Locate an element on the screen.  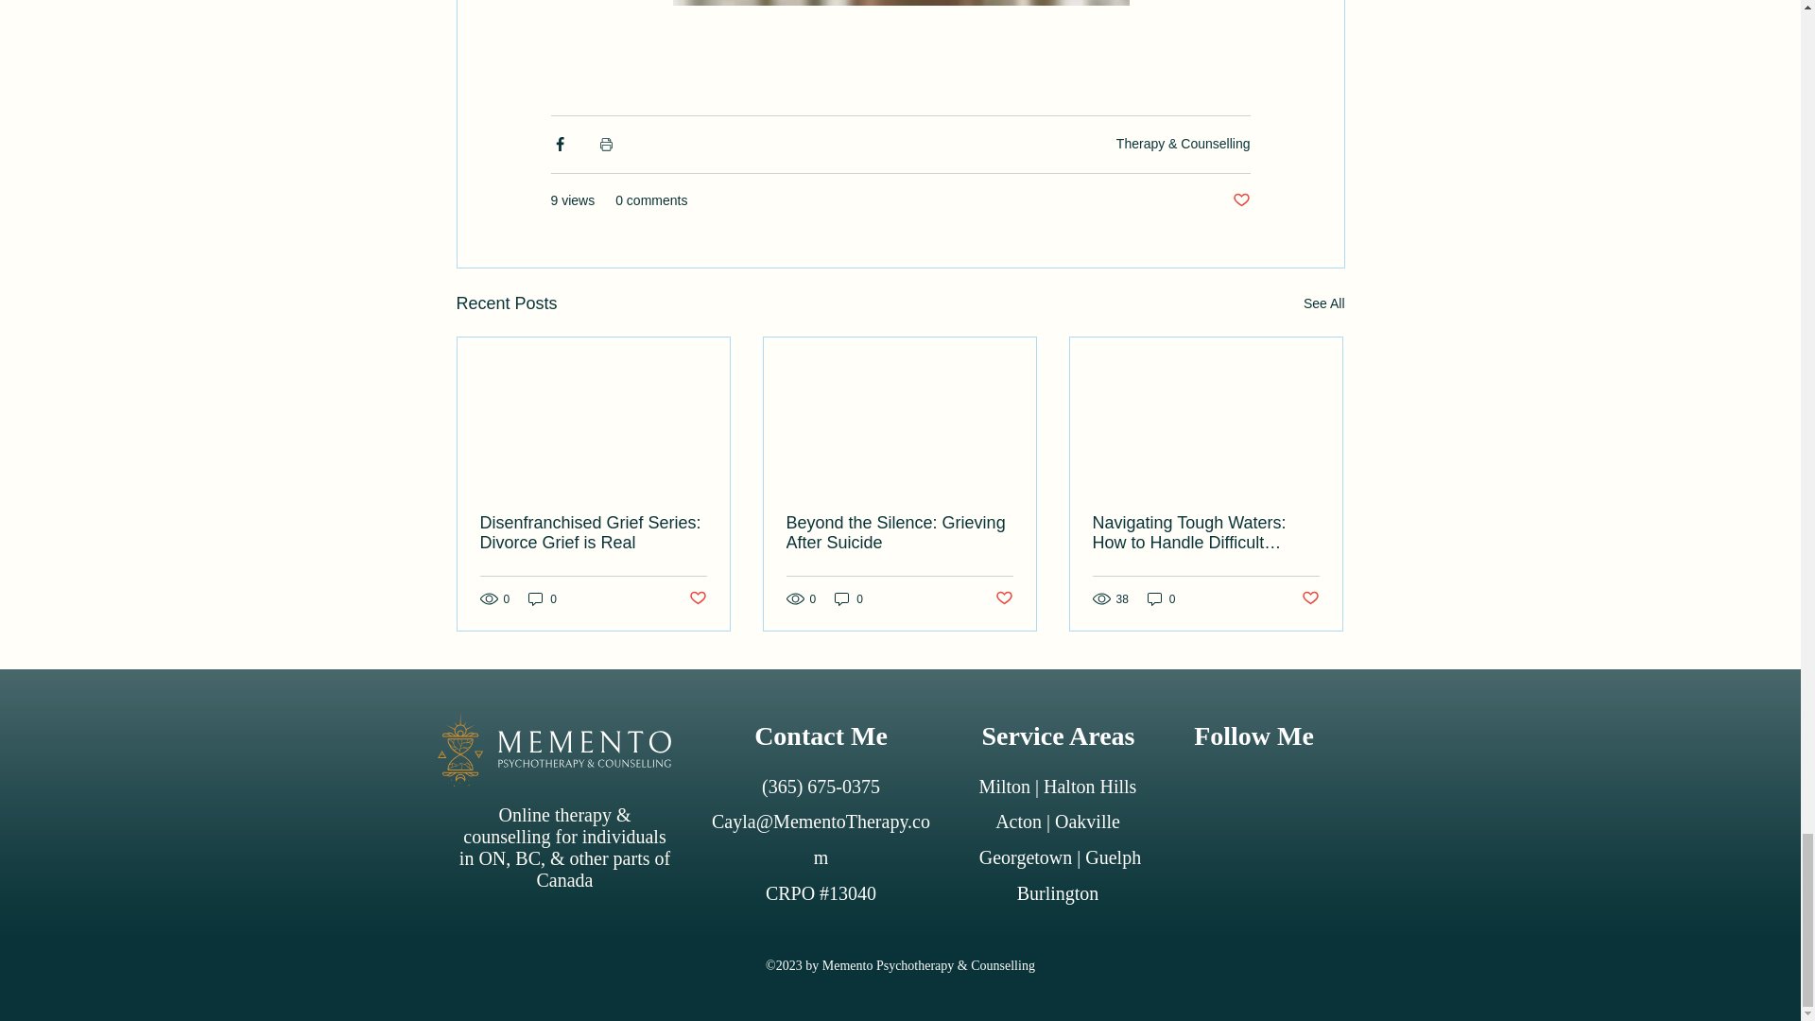
See All is located at coordinates (1323, 303).